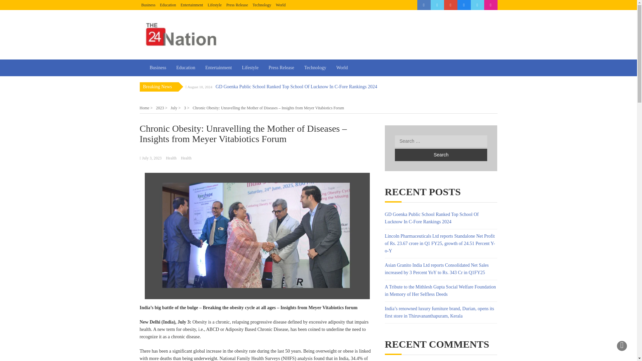 Image resolution: width=642 pixels, height=361 pixels. I want to click on July 3, 2023, so click(152, 158).